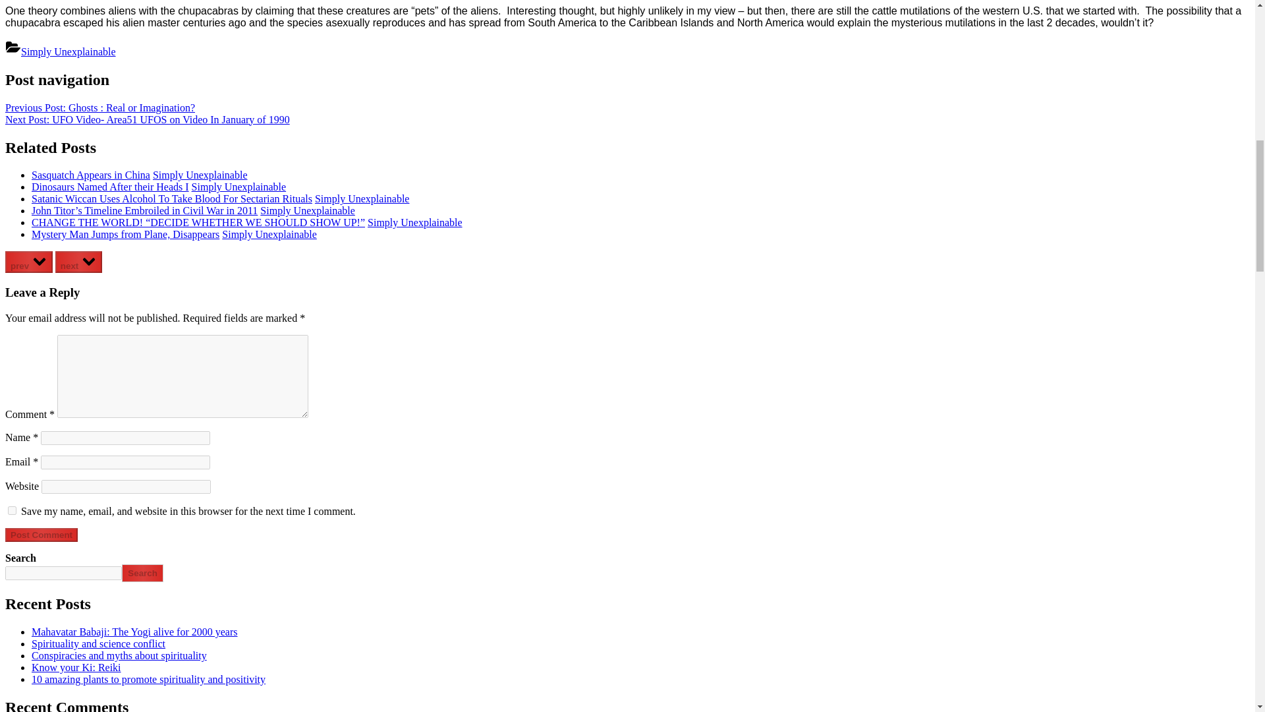  What do you see at coordinates (239, 187) in the screenshot?
I see `Simply Unexplainable` at bounding box center [239, 187].